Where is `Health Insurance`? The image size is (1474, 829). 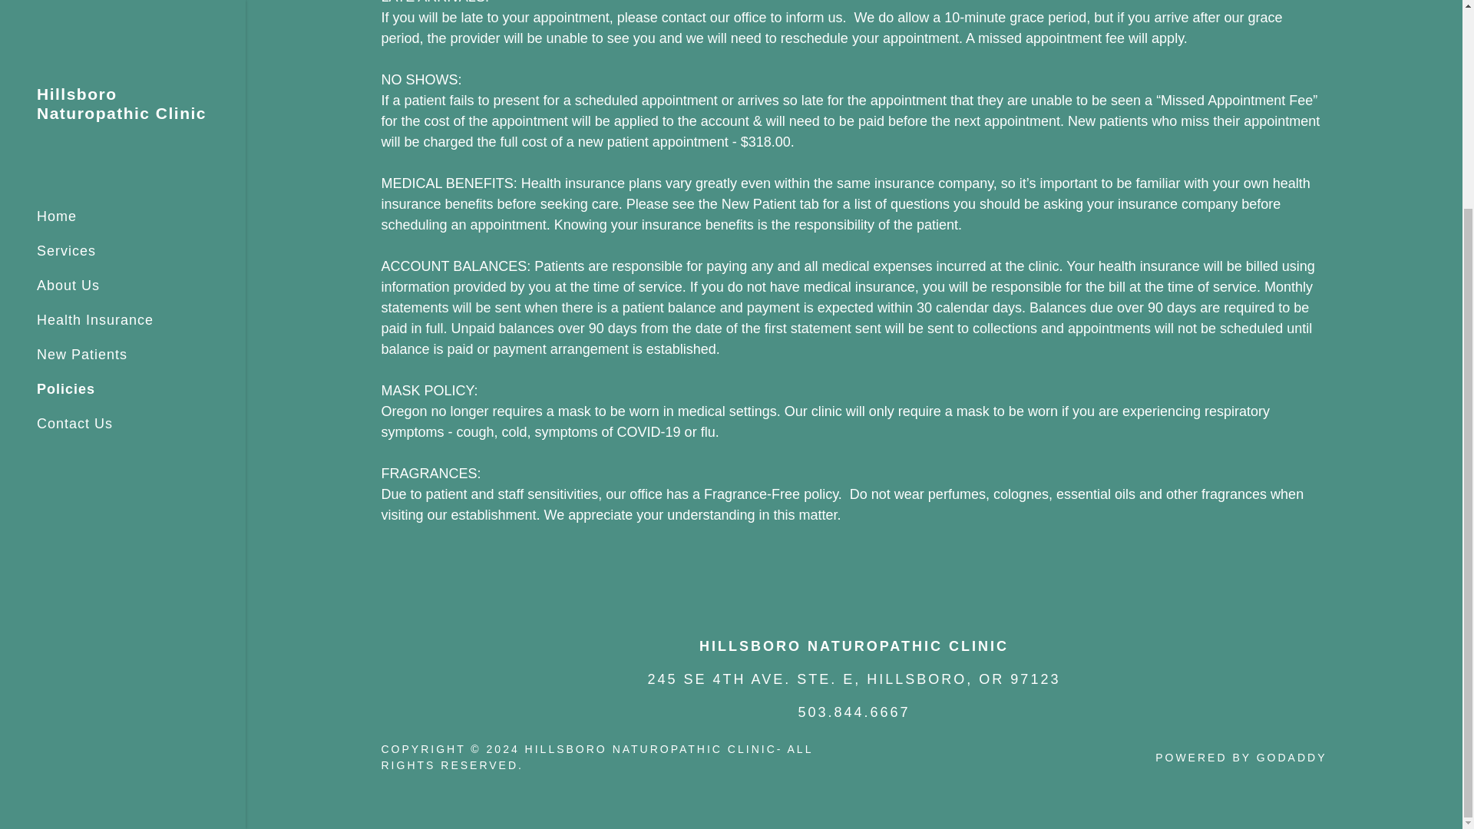 Health Insurance is located at coordinates (95, 51).